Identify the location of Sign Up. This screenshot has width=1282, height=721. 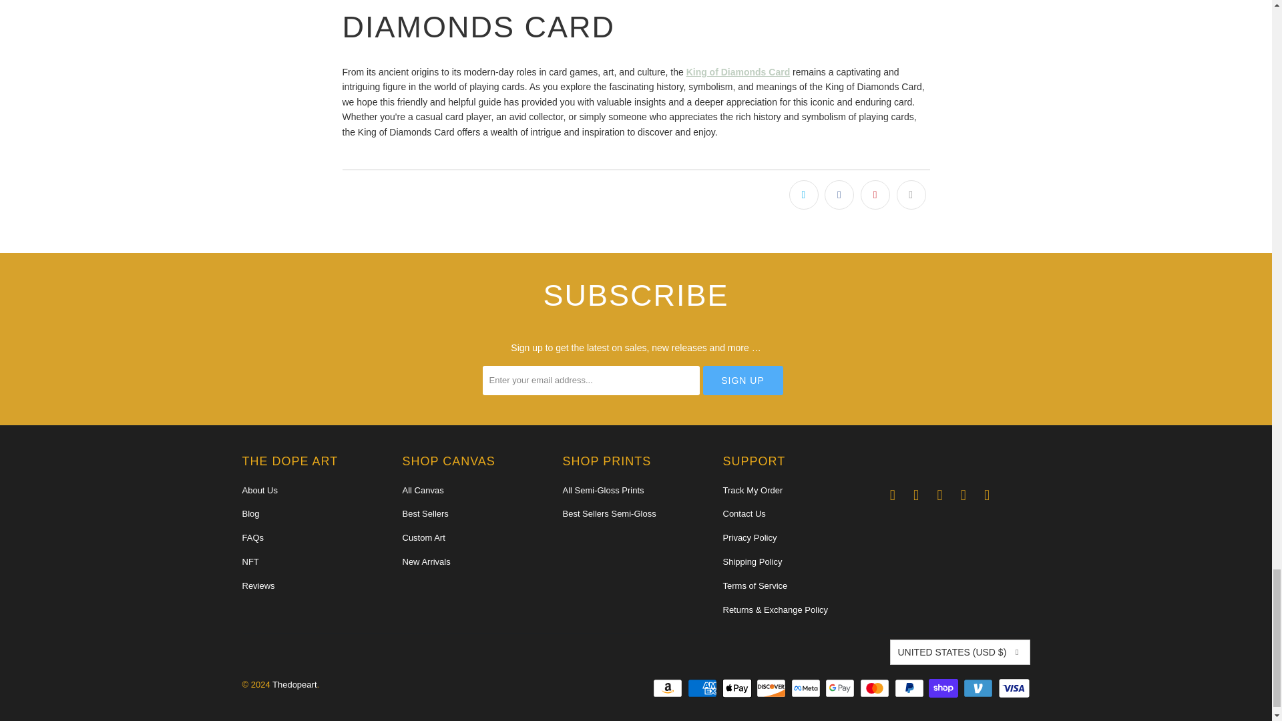
(742, 380).